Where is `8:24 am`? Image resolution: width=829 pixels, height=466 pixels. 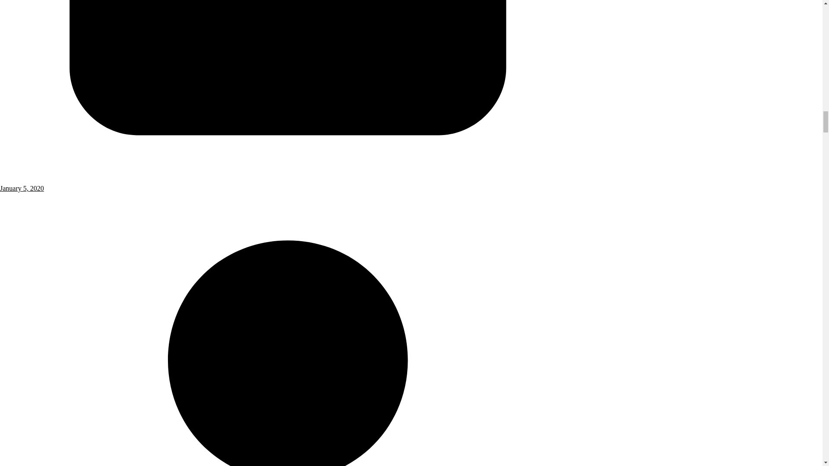 8:24 am is located at coordinates (288, 184).